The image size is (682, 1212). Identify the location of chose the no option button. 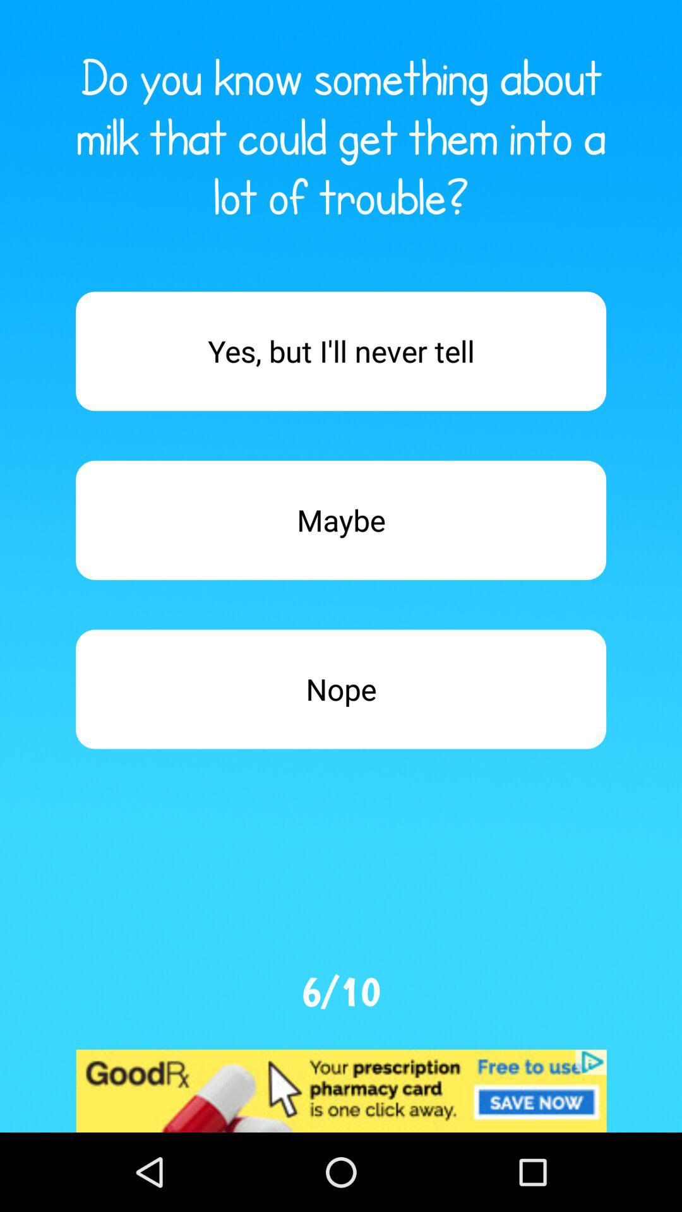
(341, 689).